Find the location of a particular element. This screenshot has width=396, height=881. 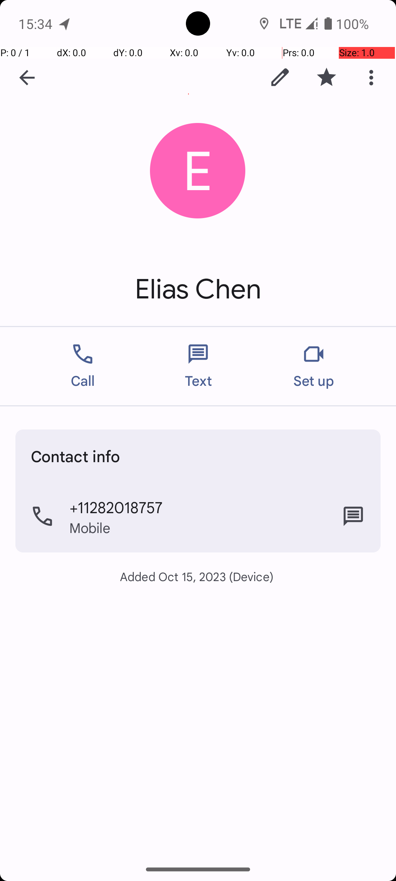

Call Mobile +11282018757 is located at coordinates (198, 516).